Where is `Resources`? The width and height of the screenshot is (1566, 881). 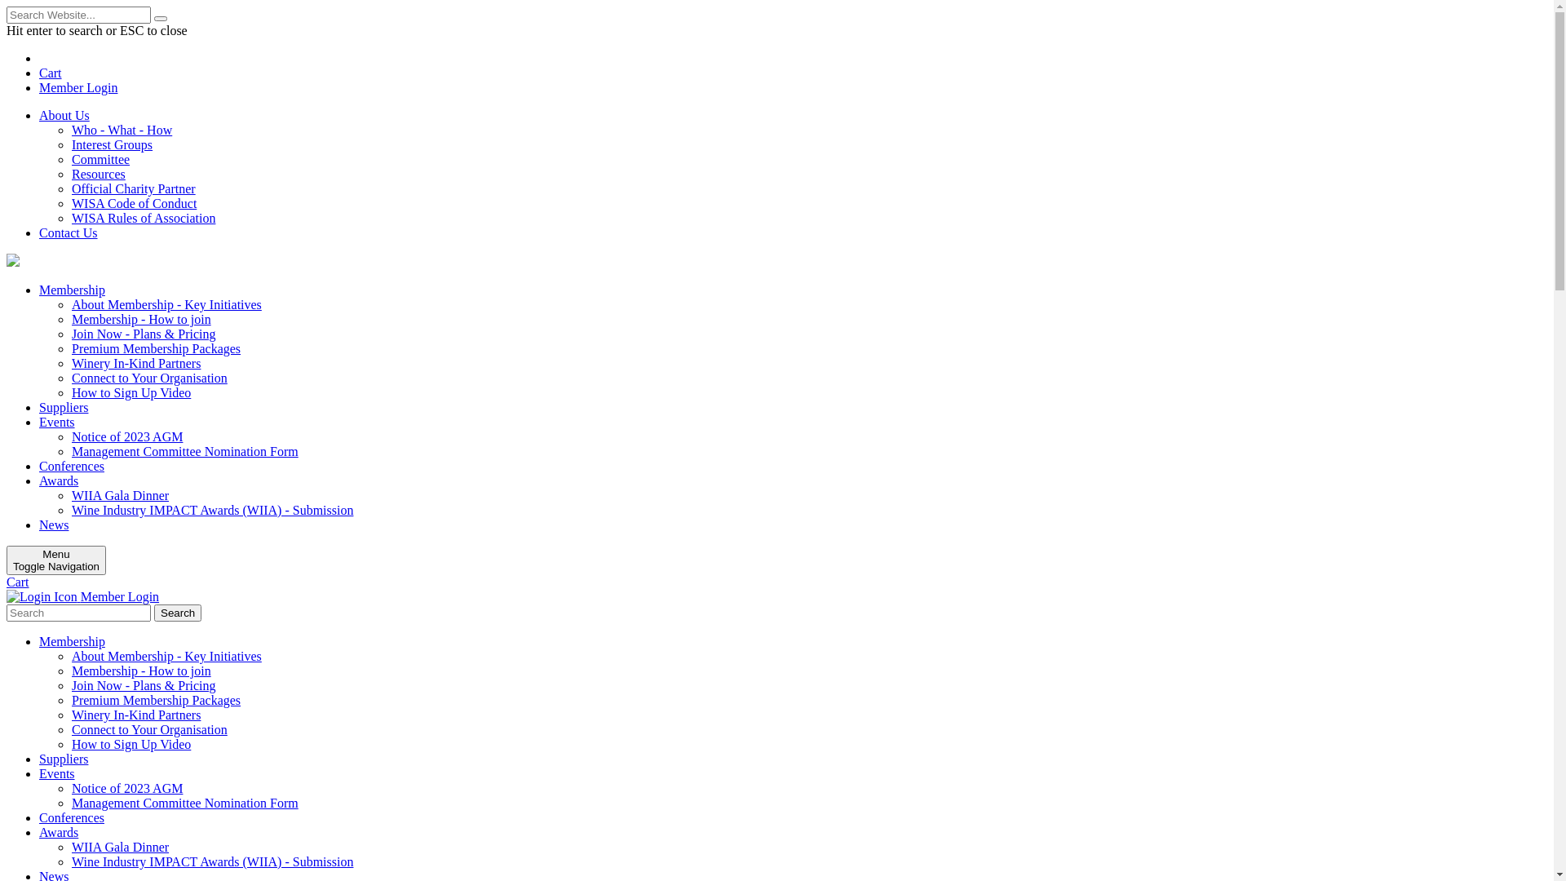 Resources is located at coordinates (99, 175).